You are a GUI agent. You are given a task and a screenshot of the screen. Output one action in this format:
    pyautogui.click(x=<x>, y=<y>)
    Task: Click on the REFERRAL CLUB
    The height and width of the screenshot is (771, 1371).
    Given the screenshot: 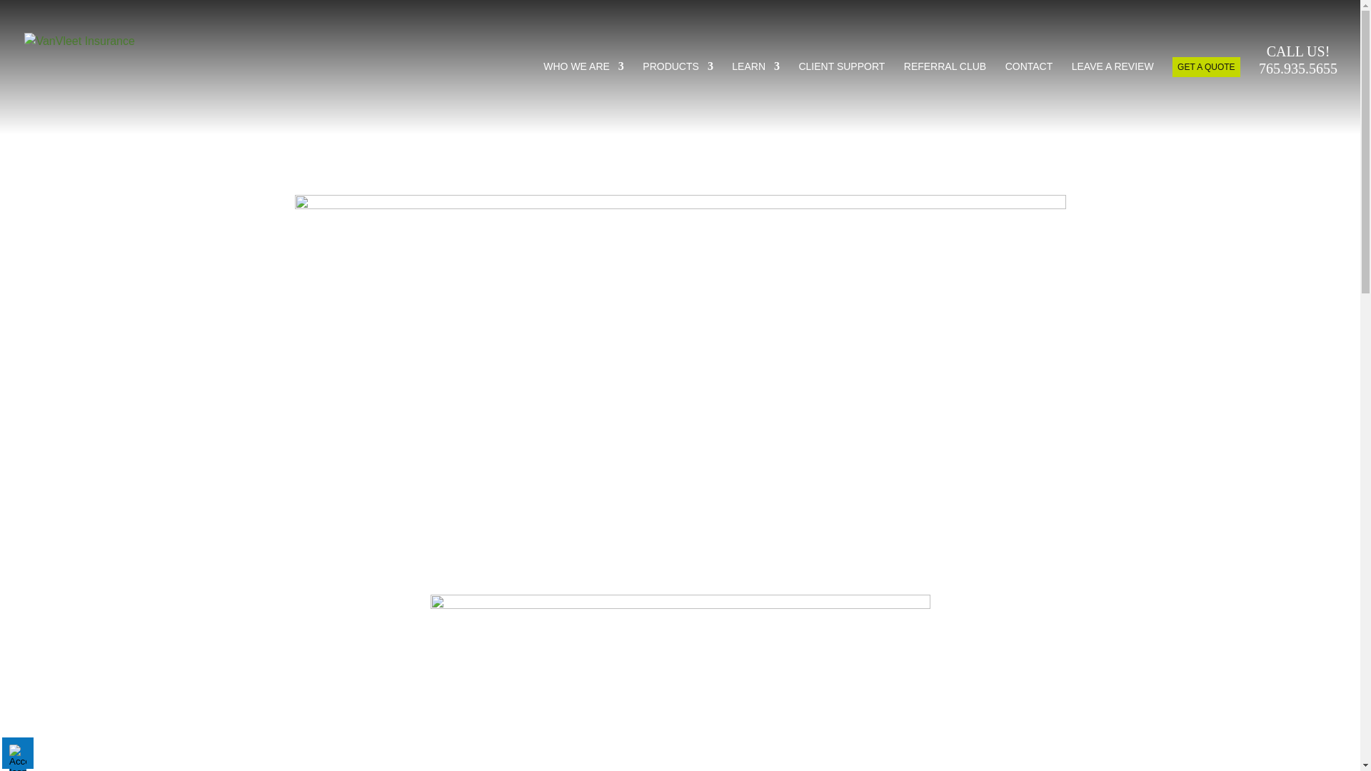 What is the action you would take?
    pyautogui.click(x=755, y=95)
    